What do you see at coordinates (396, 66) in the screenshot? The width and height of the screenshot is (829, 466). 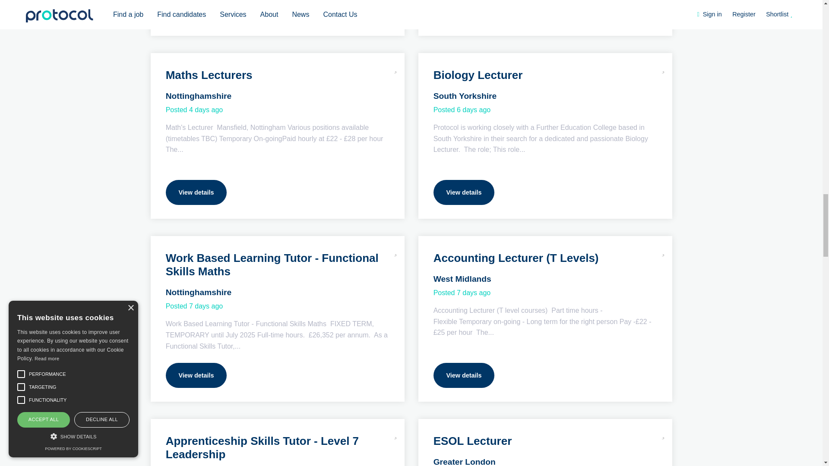 I see `Add this job to shortlist` at bounding box center [396, 66].